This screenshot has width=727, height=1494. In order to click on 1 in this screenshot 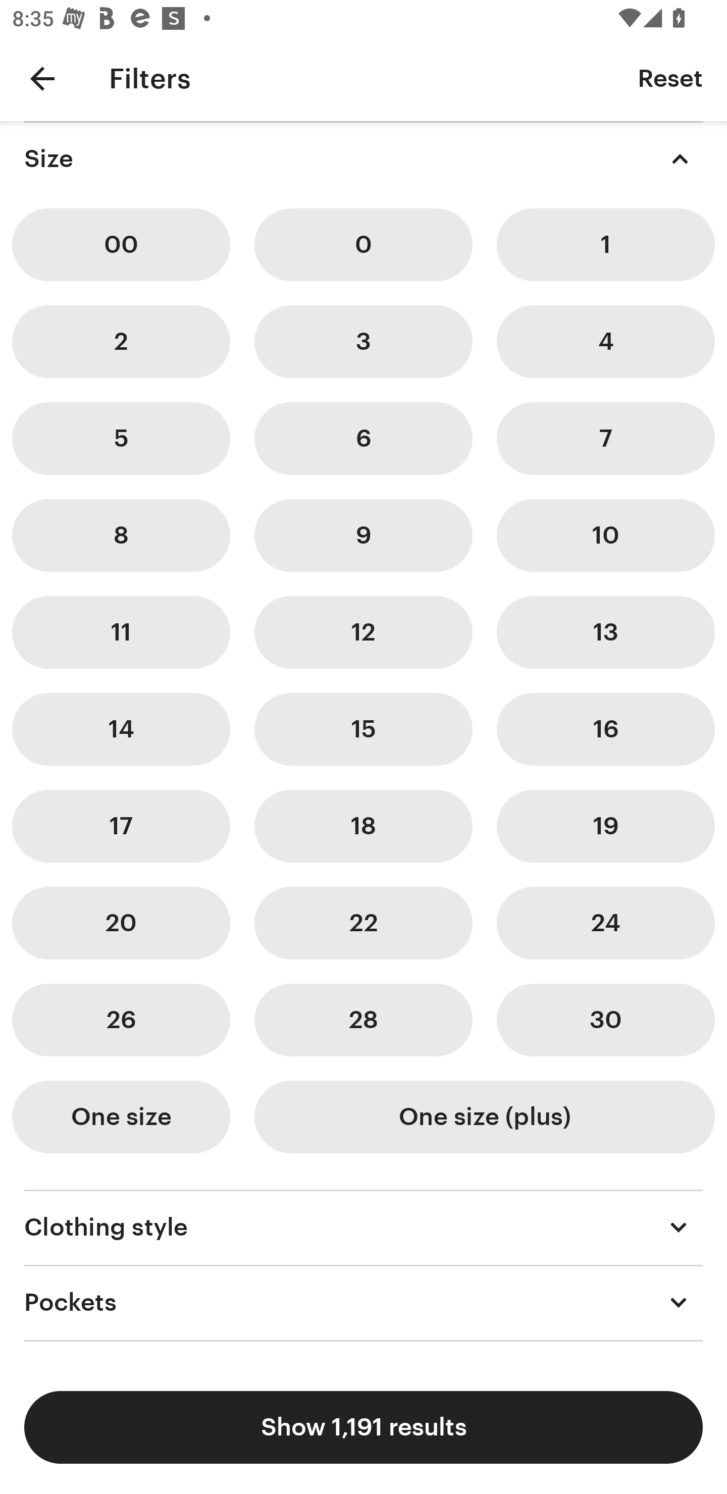, I will do `click(605, 245)`.